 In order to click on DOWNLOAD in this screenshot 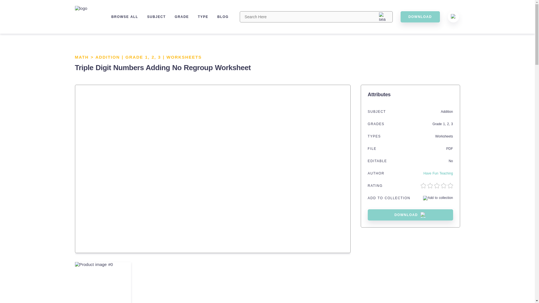, I will do `click(420, 17)`.